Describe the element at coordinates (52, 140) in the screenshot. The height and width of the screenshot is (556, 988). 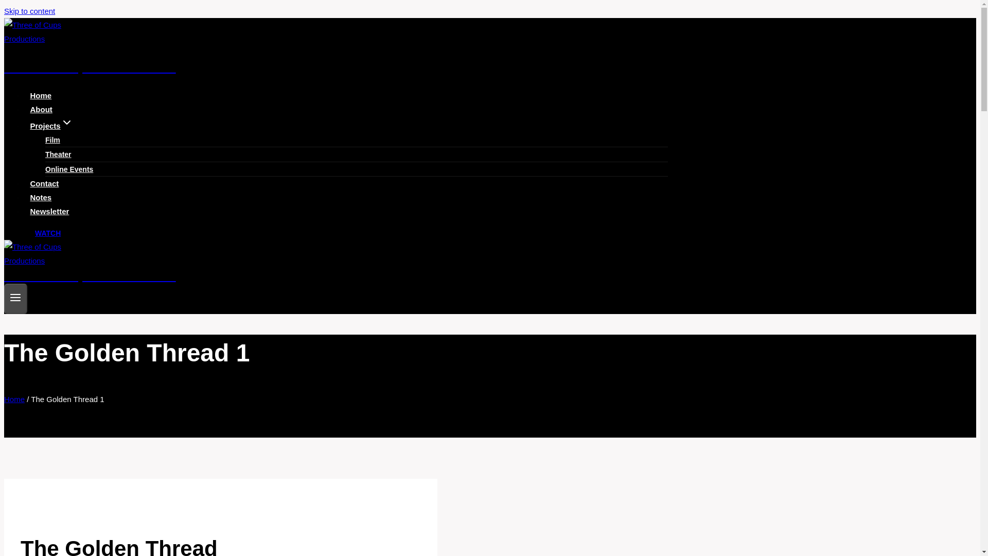
I see `Film` at that location.